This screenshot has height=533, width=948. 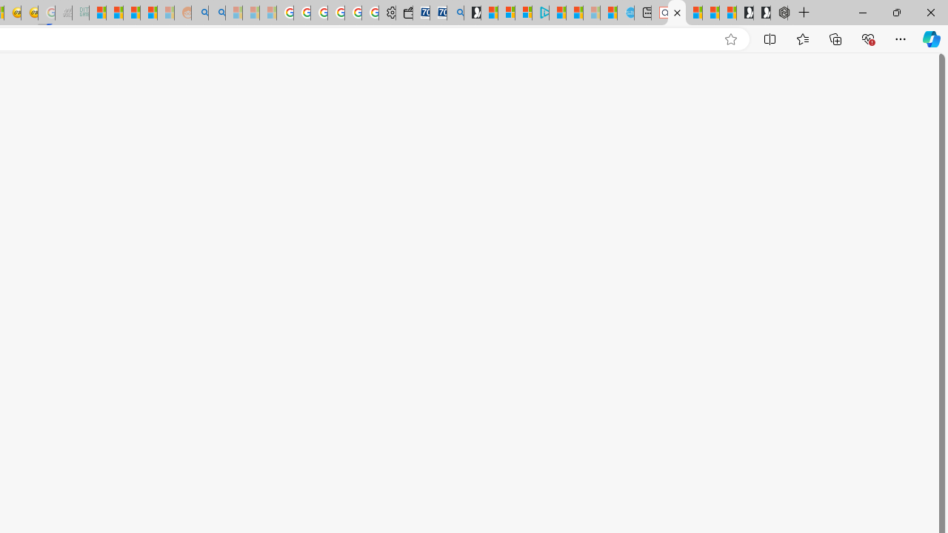 What do you see at coordinates (455, 13) in the screenshot?
I see `Bing Real Estate - Home sales and rental listings` at bounding box center [455, 13].